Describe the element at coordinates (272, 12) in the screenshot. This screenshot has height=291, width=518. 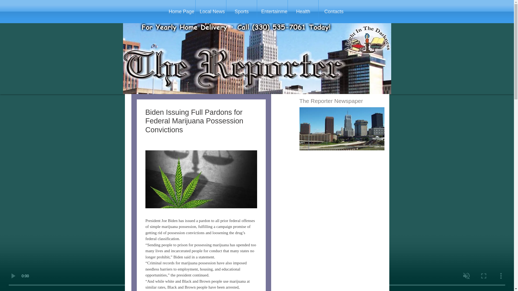
I see `Entertainment` at that location.